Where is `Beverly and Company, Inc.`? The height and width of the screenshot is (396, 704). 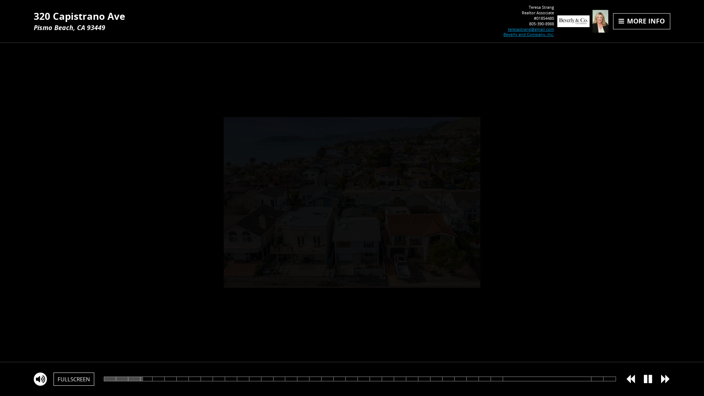
Beverly and Company, Inc. is located at coordinates (529, 34).